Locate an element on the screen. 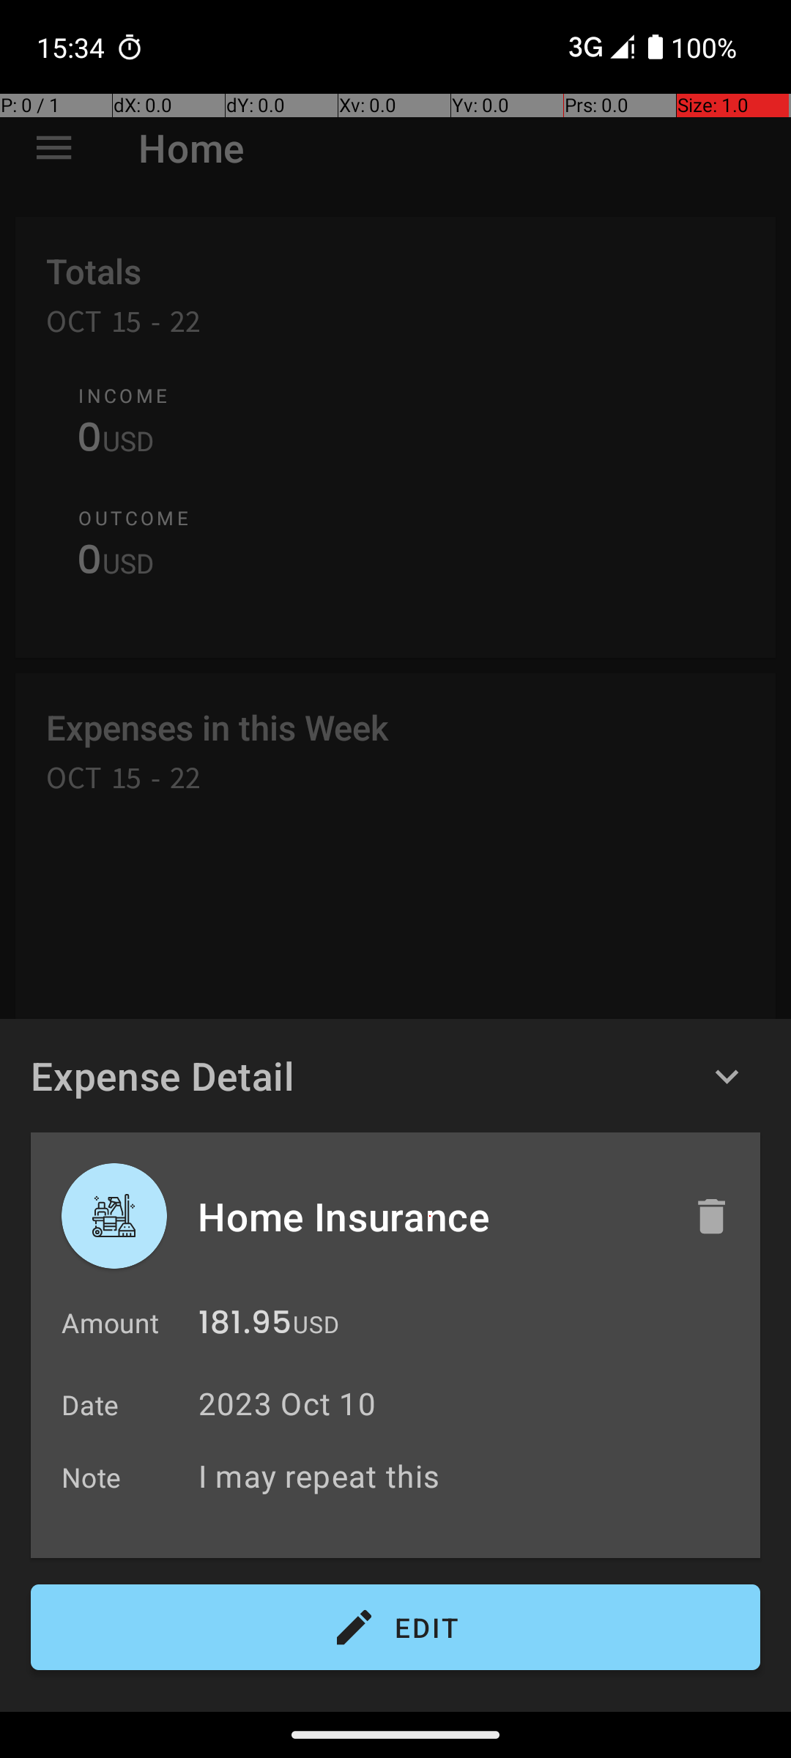 The image size is (791, 1758). Home Insurance is located at coordinates (430, 1216).